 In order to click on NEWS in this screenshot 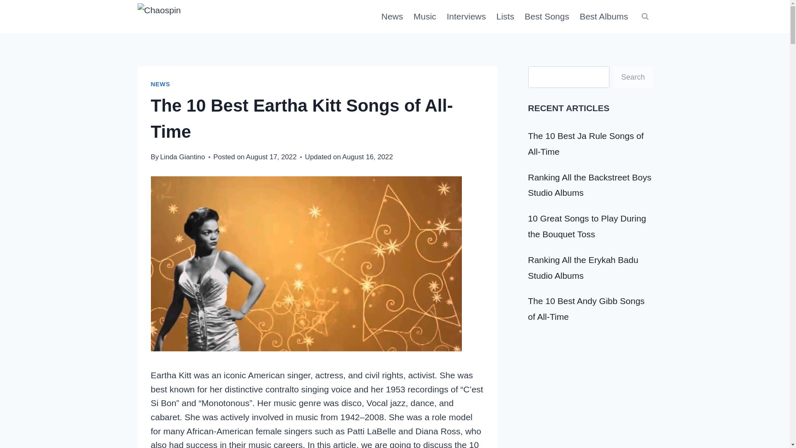, I will do `click(160, 84)`.